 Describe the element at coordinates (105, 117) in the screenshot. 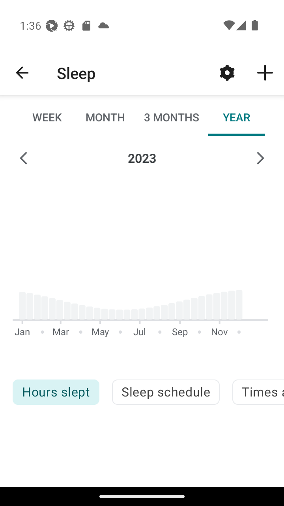

I see `MONTH` at that location.